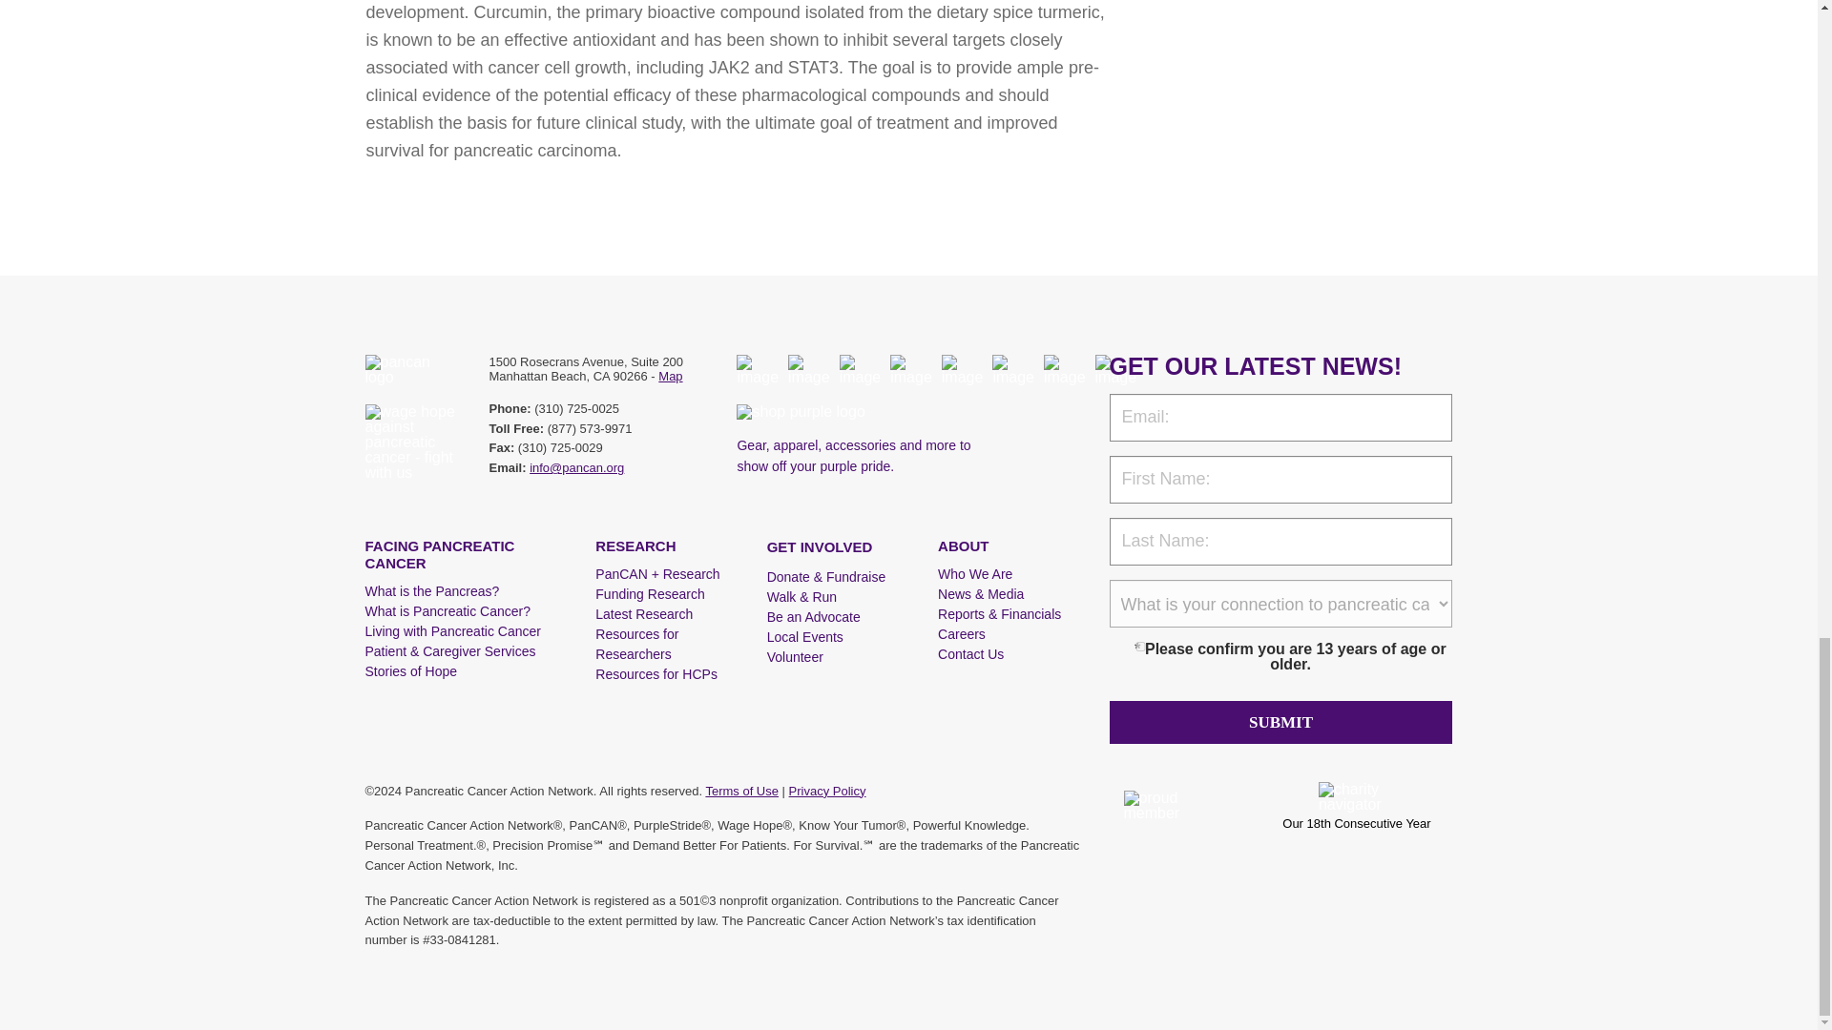 This screenshot has height=1030, width=1832. Describe the element at coordinates (1065, 369) in the screenshot. I see `Follow us on YouTube` at that location.